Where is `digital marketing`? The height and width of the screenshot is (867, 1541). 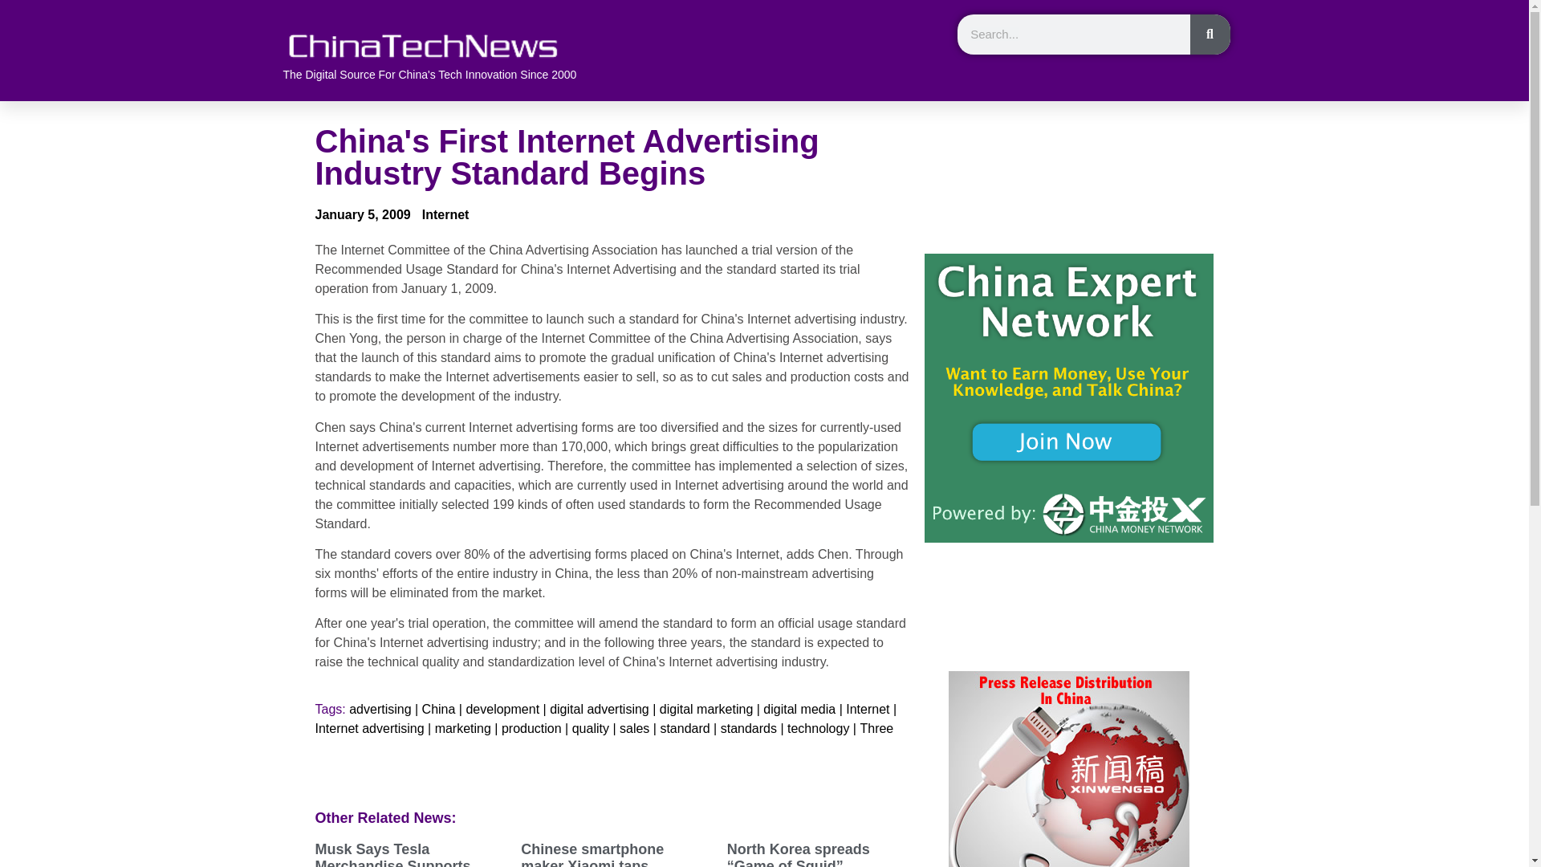 digital marketing is located at coordinates (706, 710).